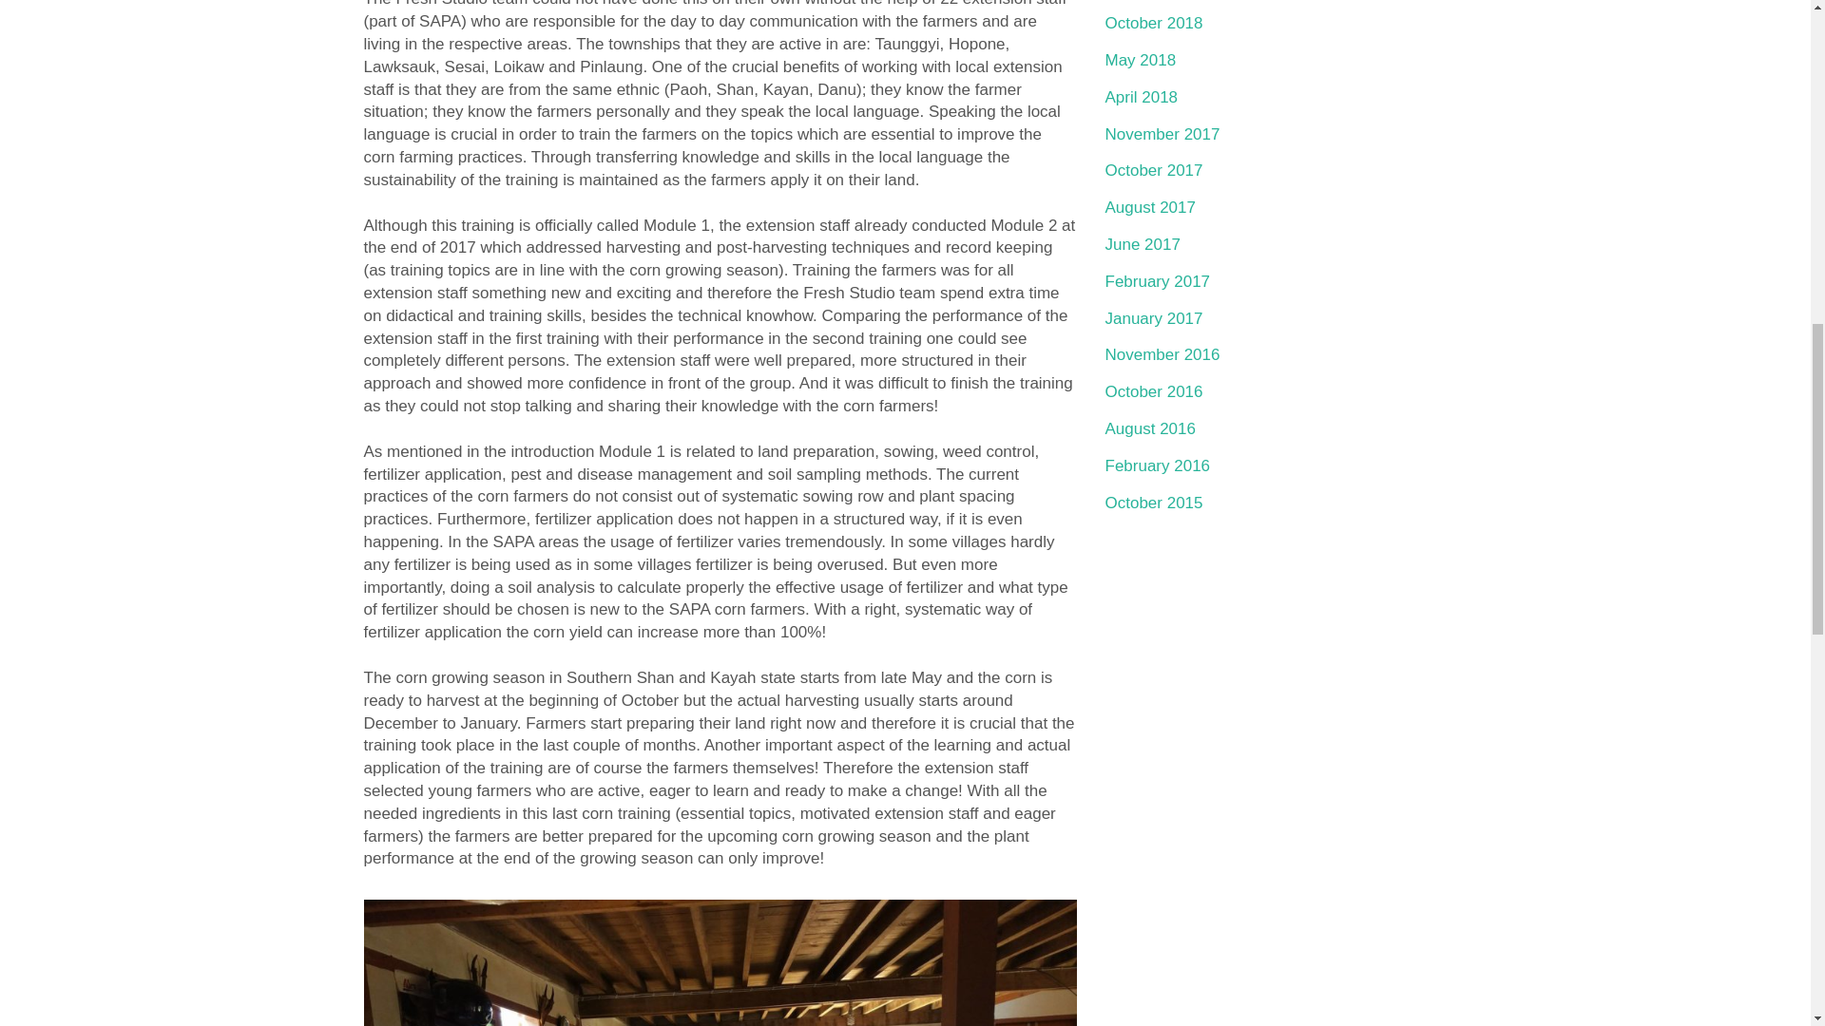 The height and width of the screenshot is (1026, 1825). Describe the element at coordinates (1139, 61) in the screenshot. I see `May 2018` at that location.